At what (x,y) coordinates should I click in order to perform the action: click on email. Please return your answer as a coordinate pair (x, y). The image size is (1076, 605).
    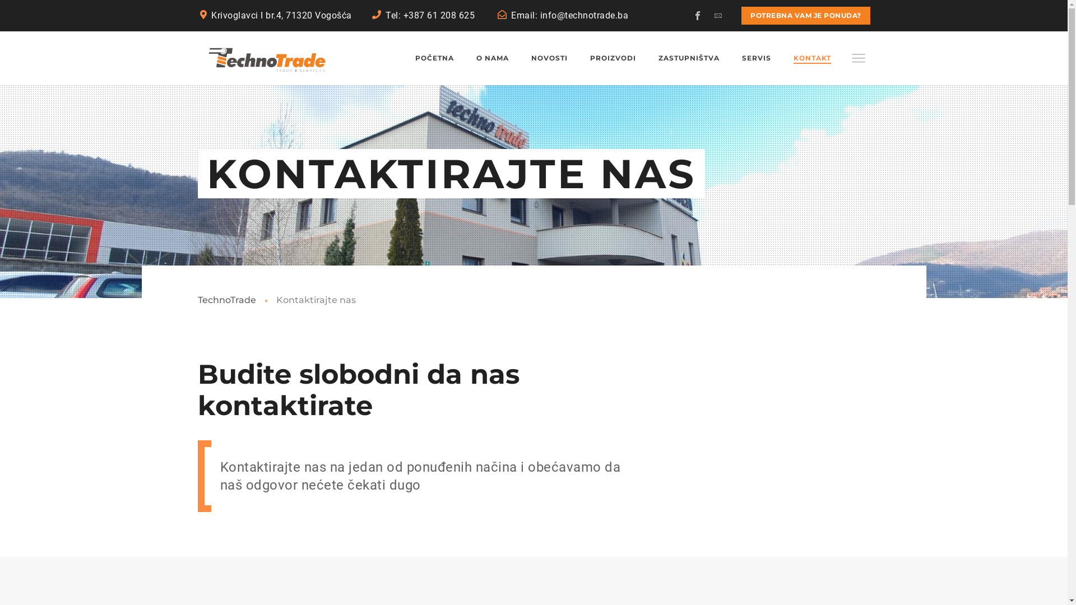
    Looking at the image, I should click on (718, 16).